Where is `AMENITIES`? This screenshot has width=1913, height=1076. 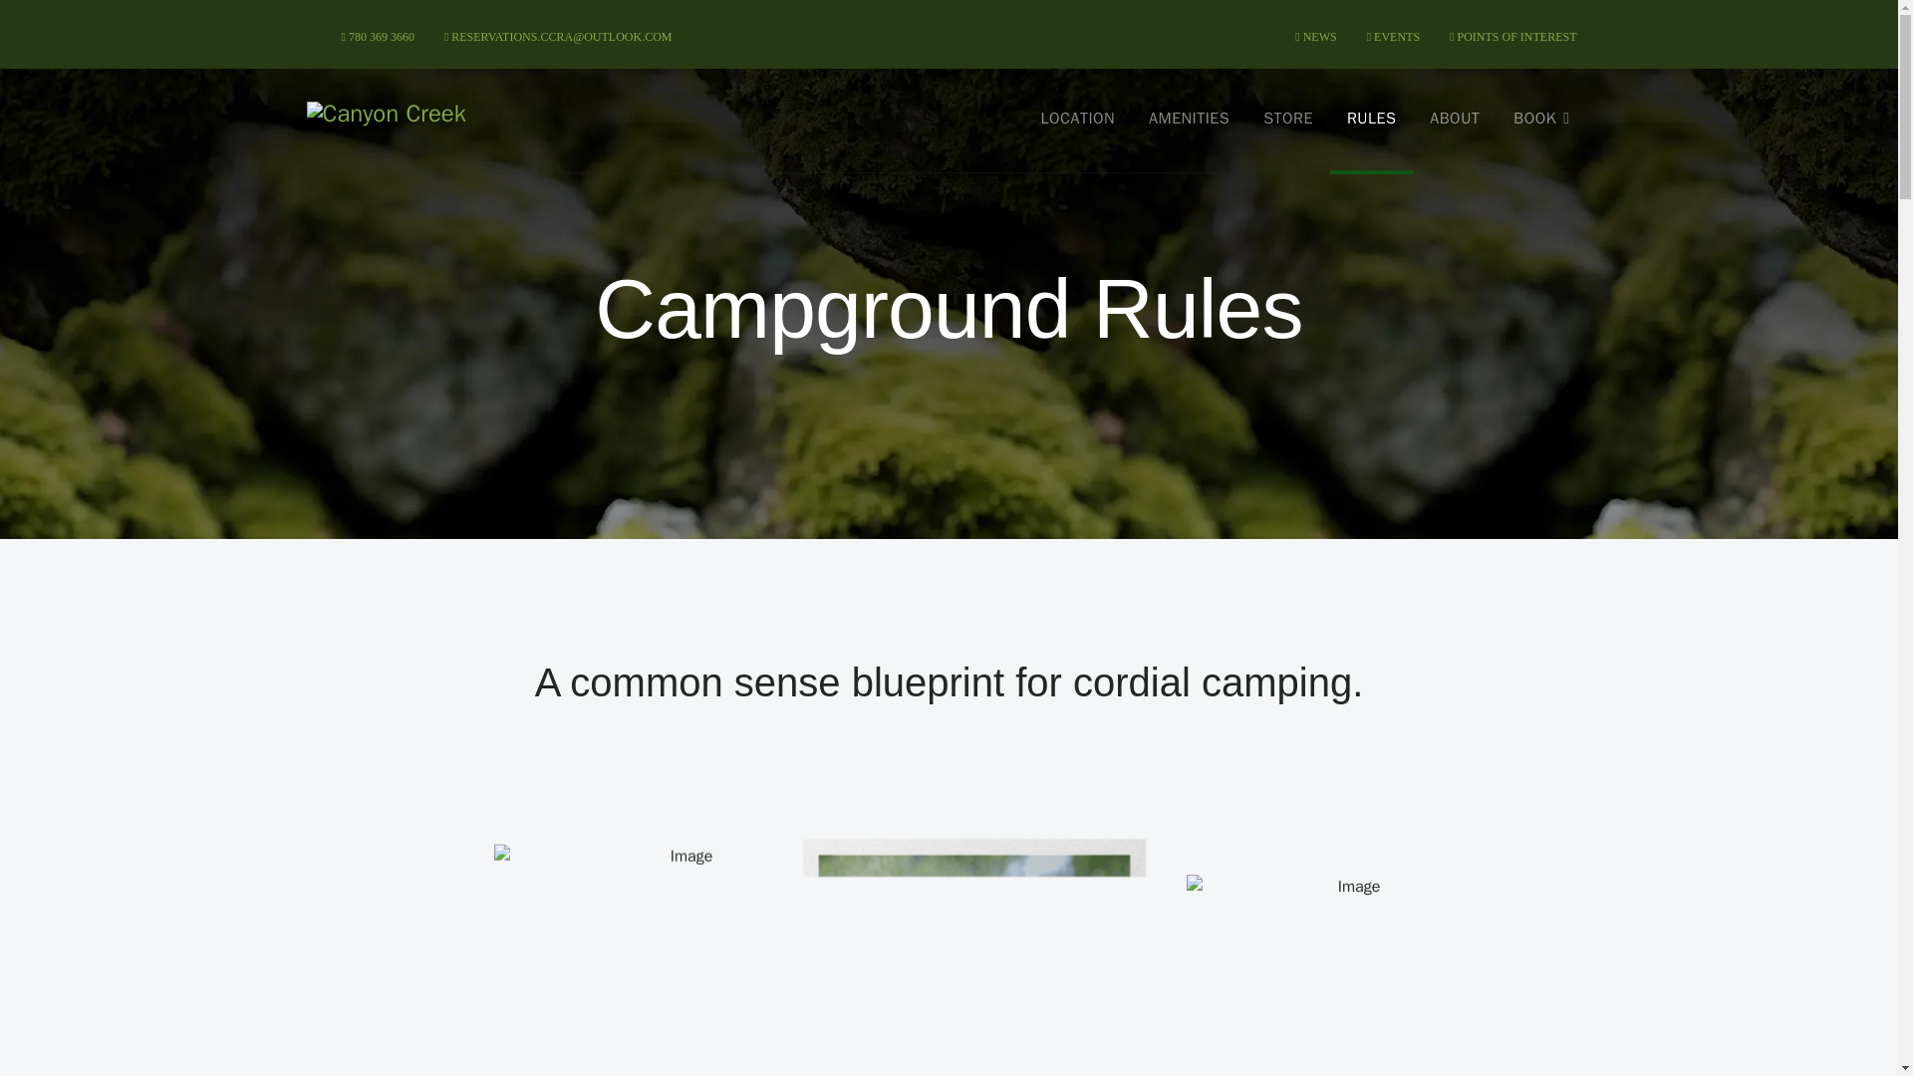 AMENITIES is located at coordinates (1190, 118).